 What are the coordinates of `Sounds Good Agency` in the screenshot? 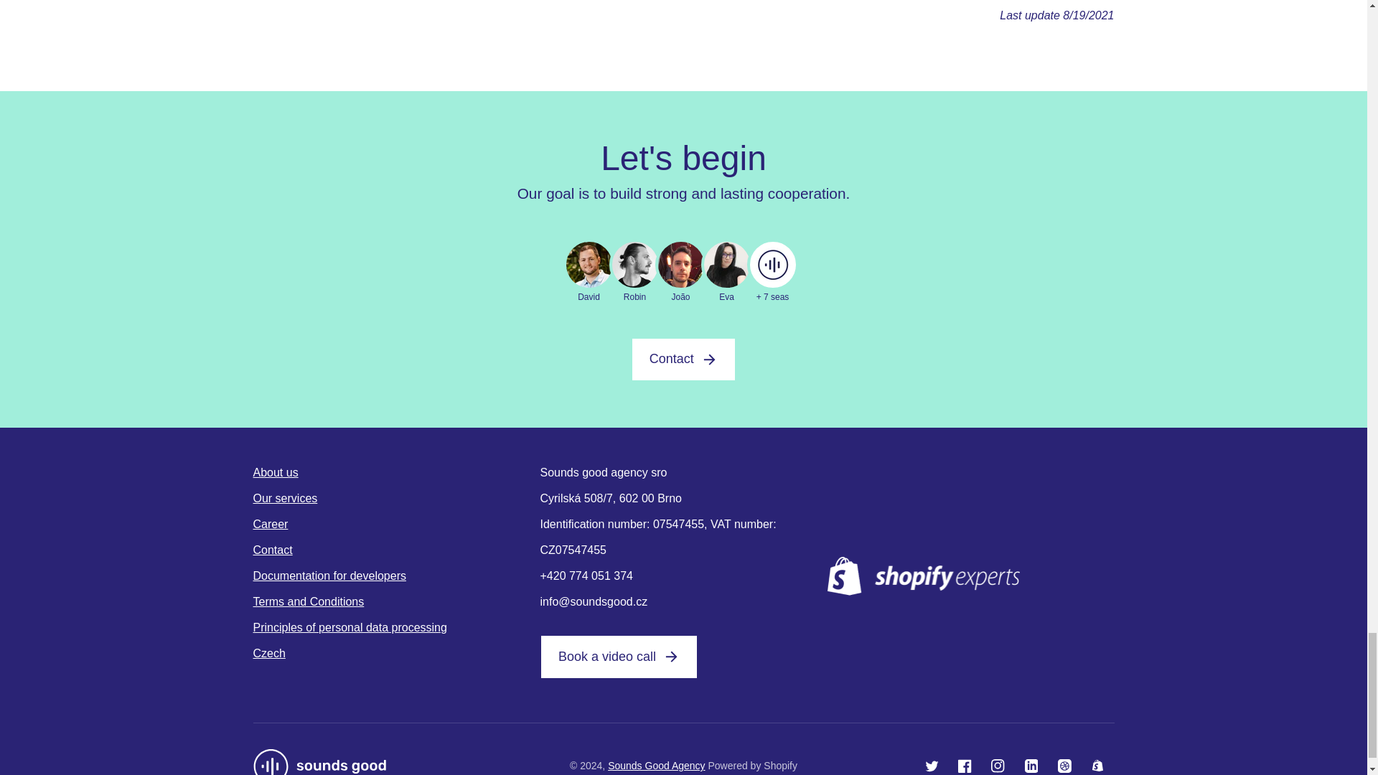 It's located at (656, 765).